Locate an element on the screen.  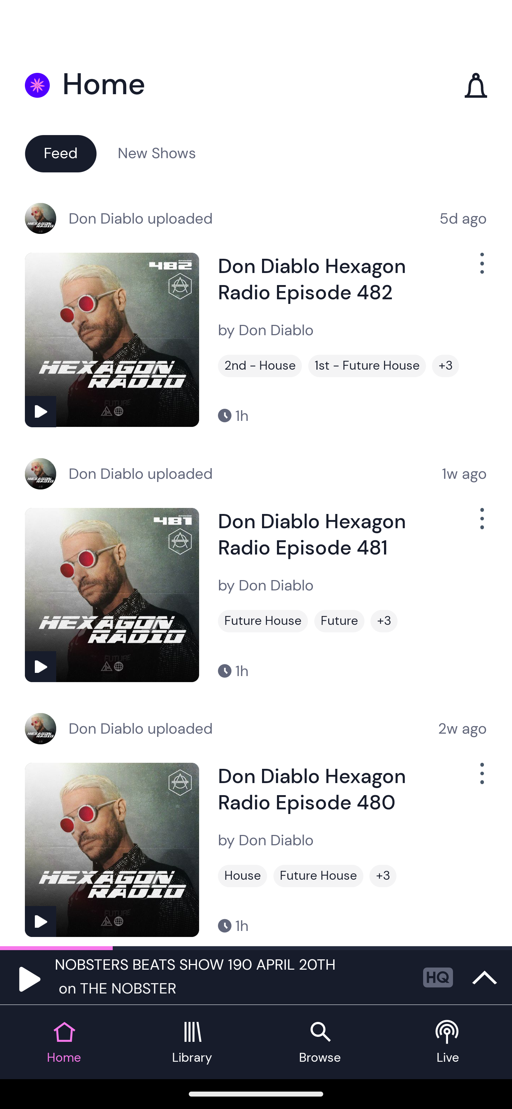
Show Options Menu Button is located at coordinates (481, 779).